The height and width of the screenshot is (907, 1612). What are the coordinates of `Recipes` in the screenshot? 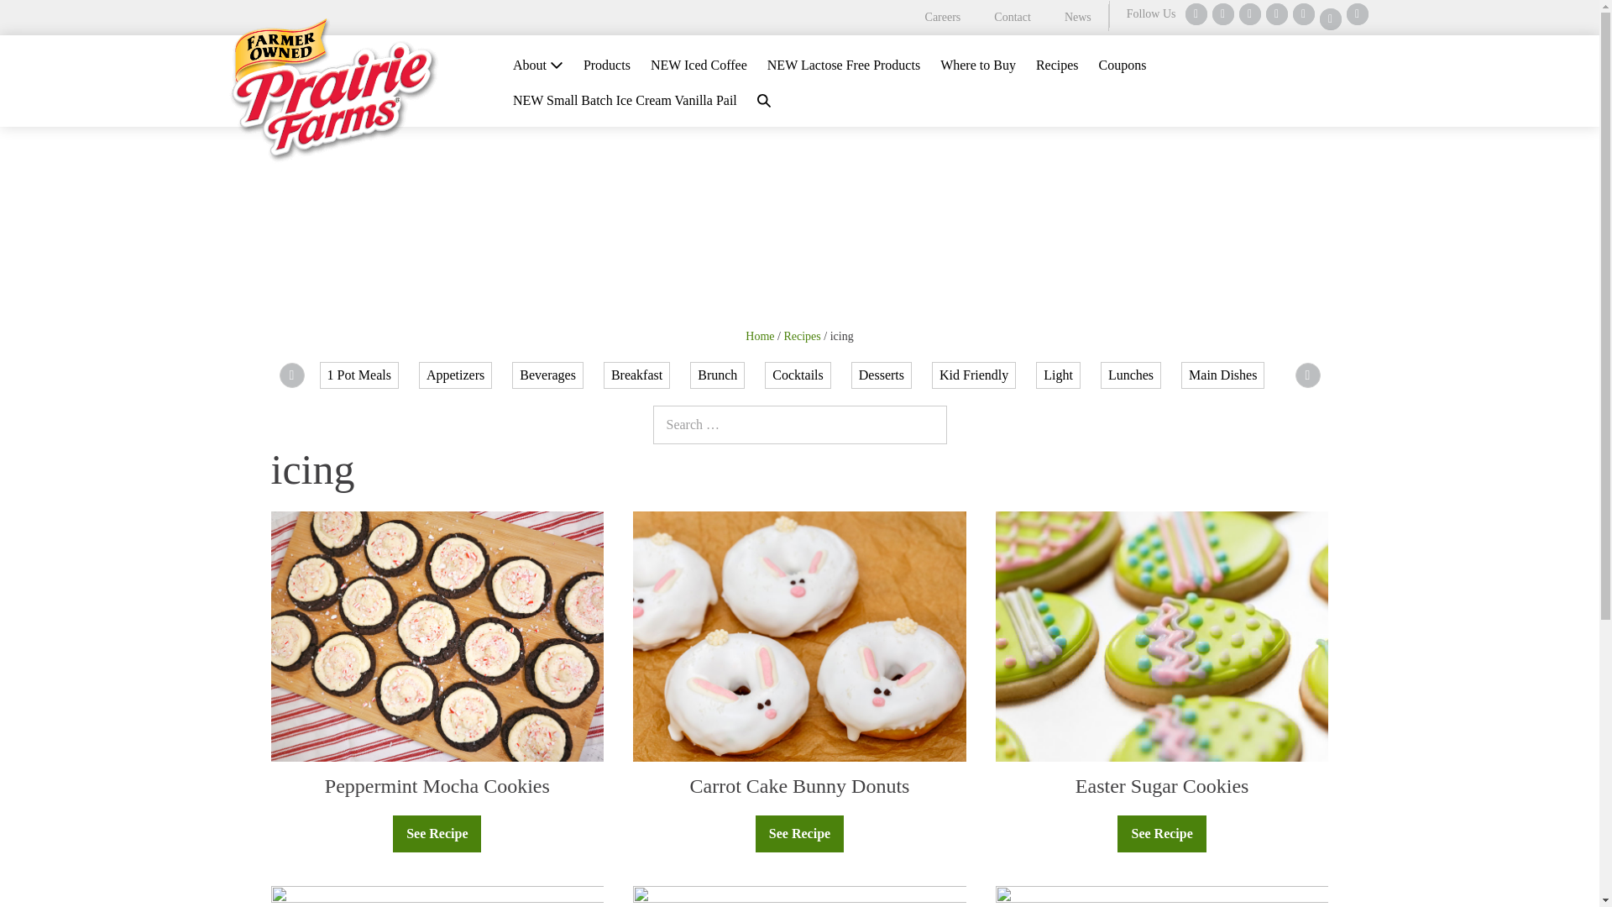 It's located at (1057, 66).